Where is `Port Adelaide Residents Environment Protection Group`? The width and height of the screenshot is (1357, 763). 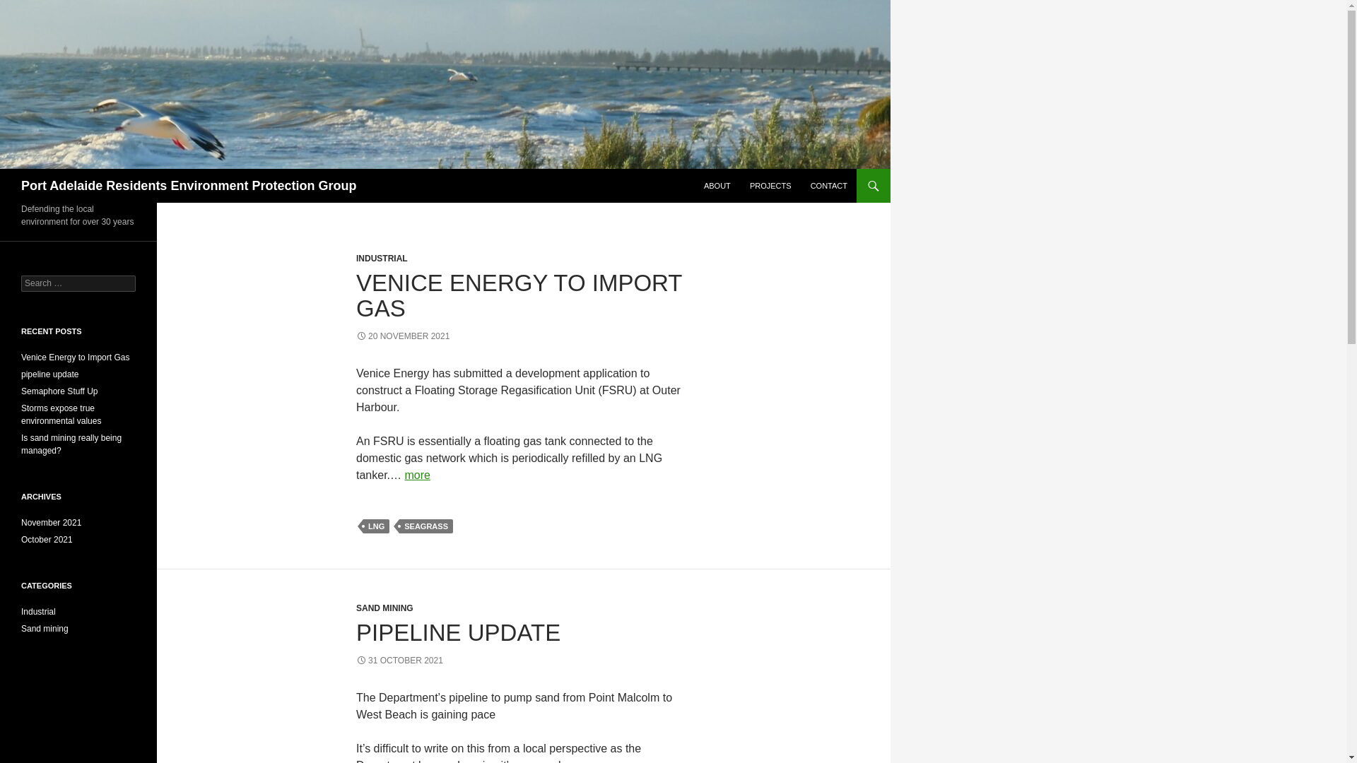
Port Adelaide Residents Environment Protection Group is located at coordinates (188, 185).